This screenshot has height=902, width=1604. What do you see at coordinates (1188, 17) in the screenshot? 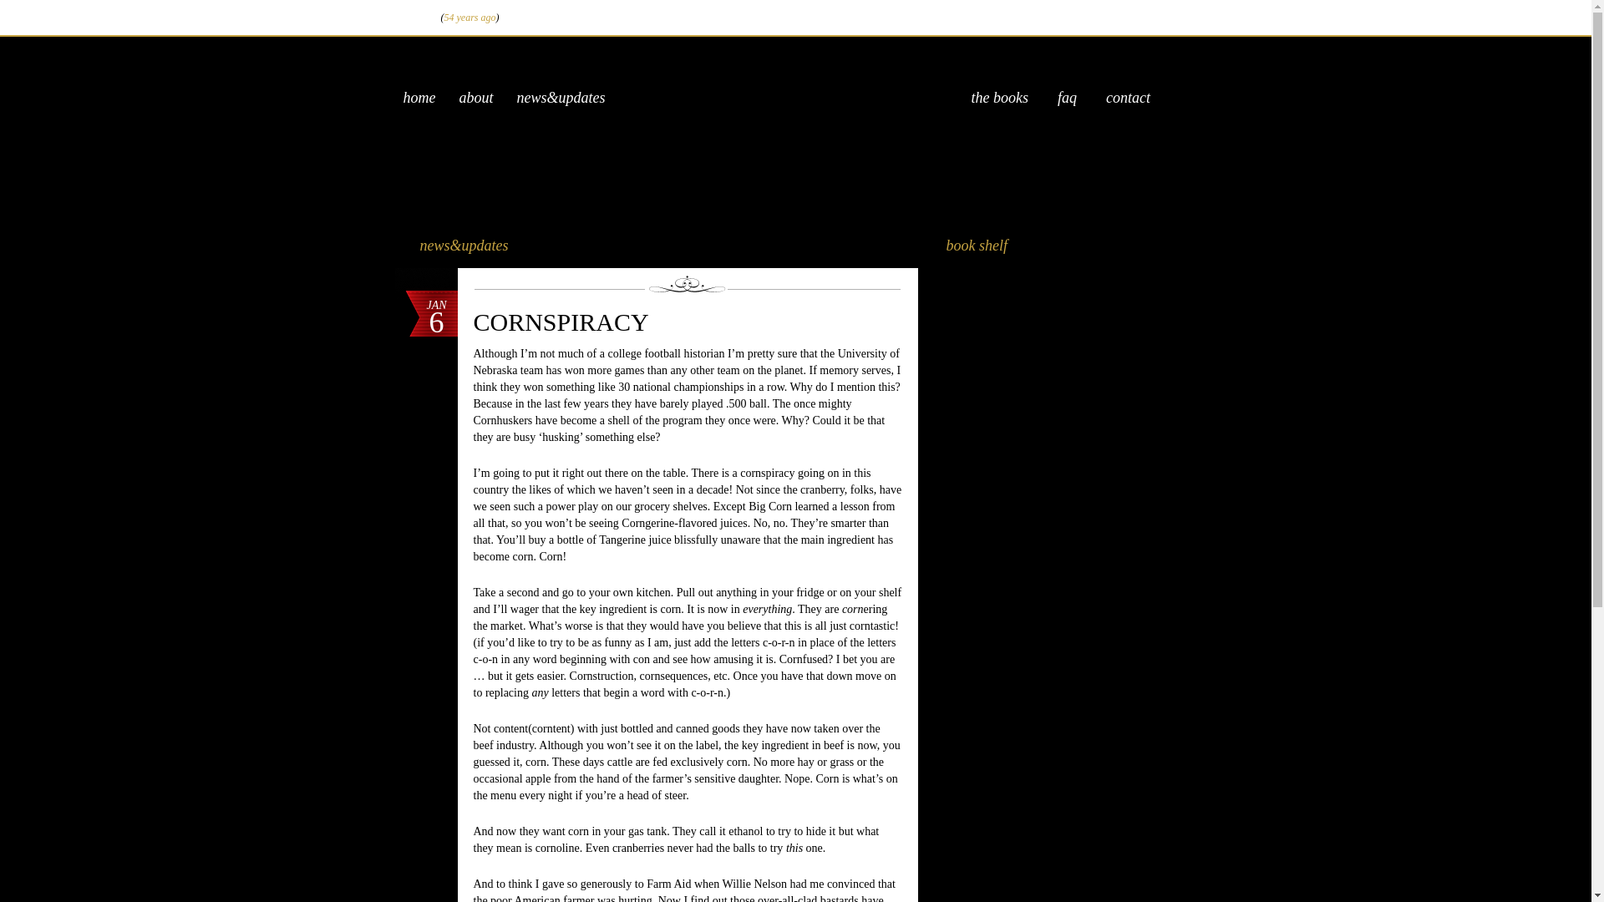
I see `Rss` at bounding box center [1188, 17].